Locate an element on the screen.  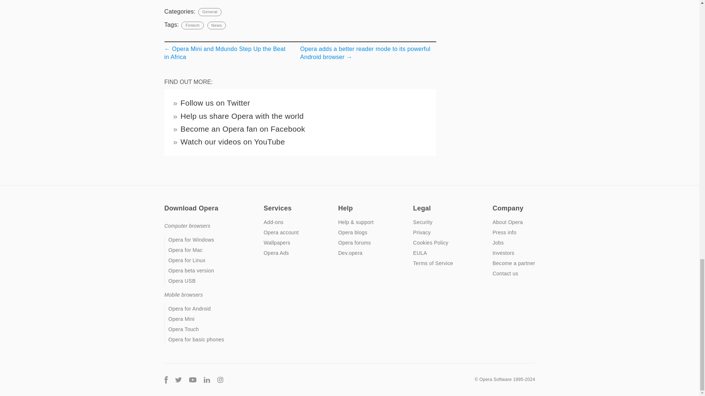
Become an Opera fan on Facebook is located at coordinates (243, 129).